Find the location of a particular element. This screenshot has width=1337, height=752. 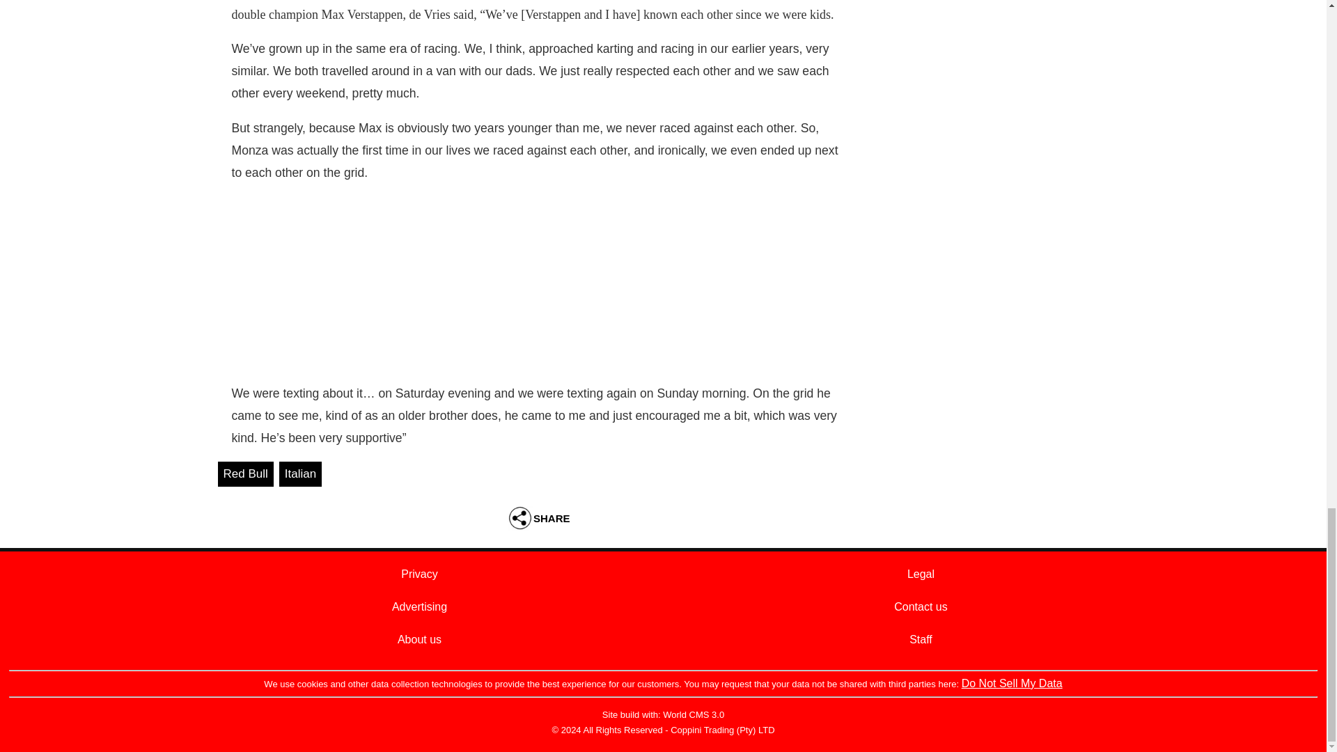

Advertising is located at coordinates (419, 606).